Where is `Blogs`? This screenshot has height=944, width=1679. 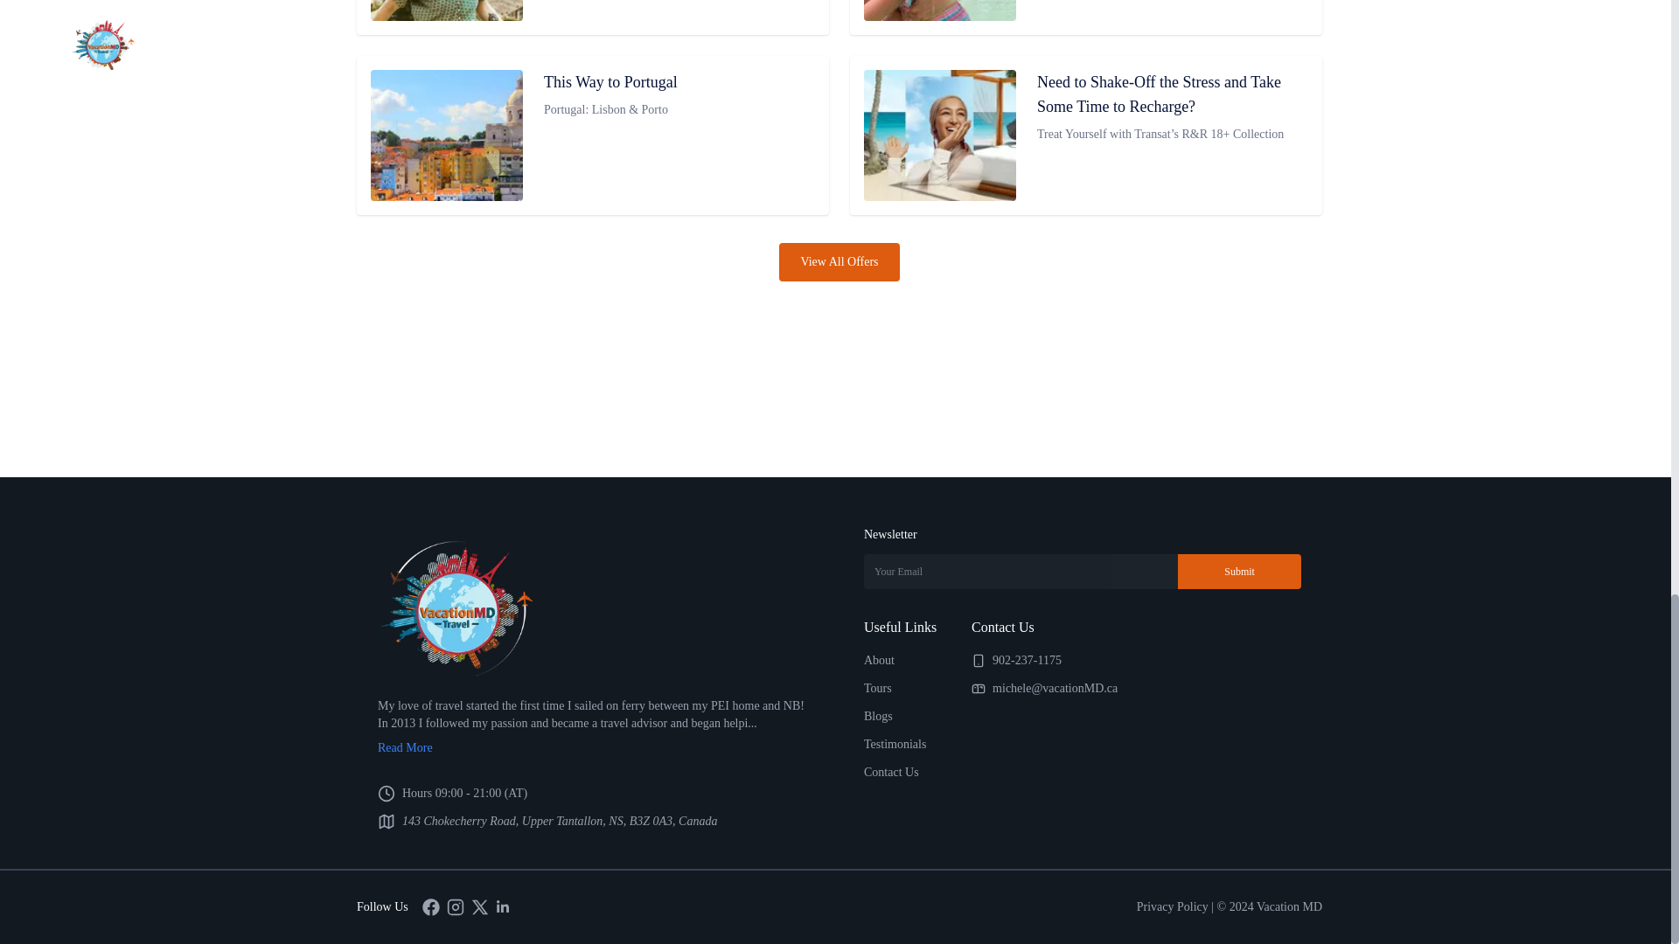 Blogs is located at coordinates (878, 717).